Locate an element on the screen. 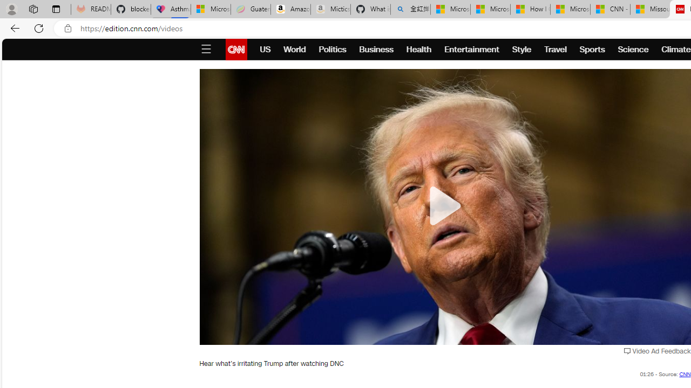 Image resolution: width=691 pixels, height=388 pixels. US is located at coordinates (265, 50).